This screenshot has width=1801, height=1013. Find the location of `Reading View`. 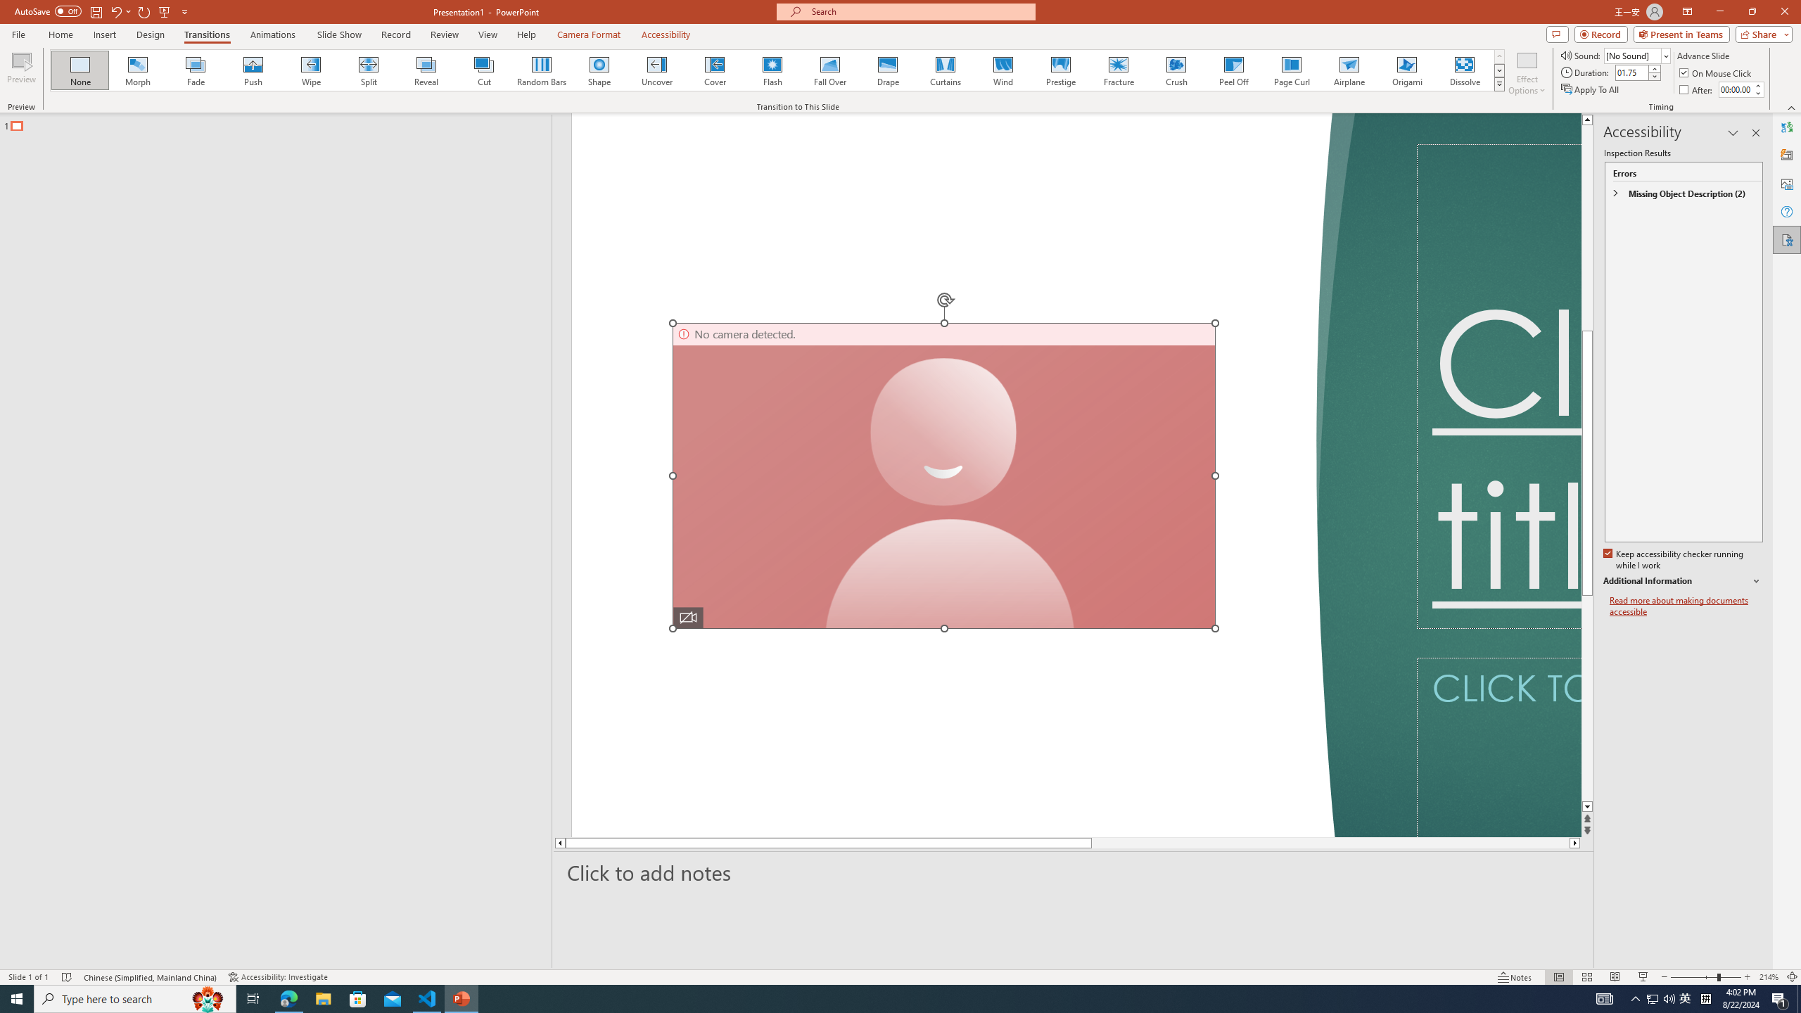

Reading View is located at coordinates (1615, 977).